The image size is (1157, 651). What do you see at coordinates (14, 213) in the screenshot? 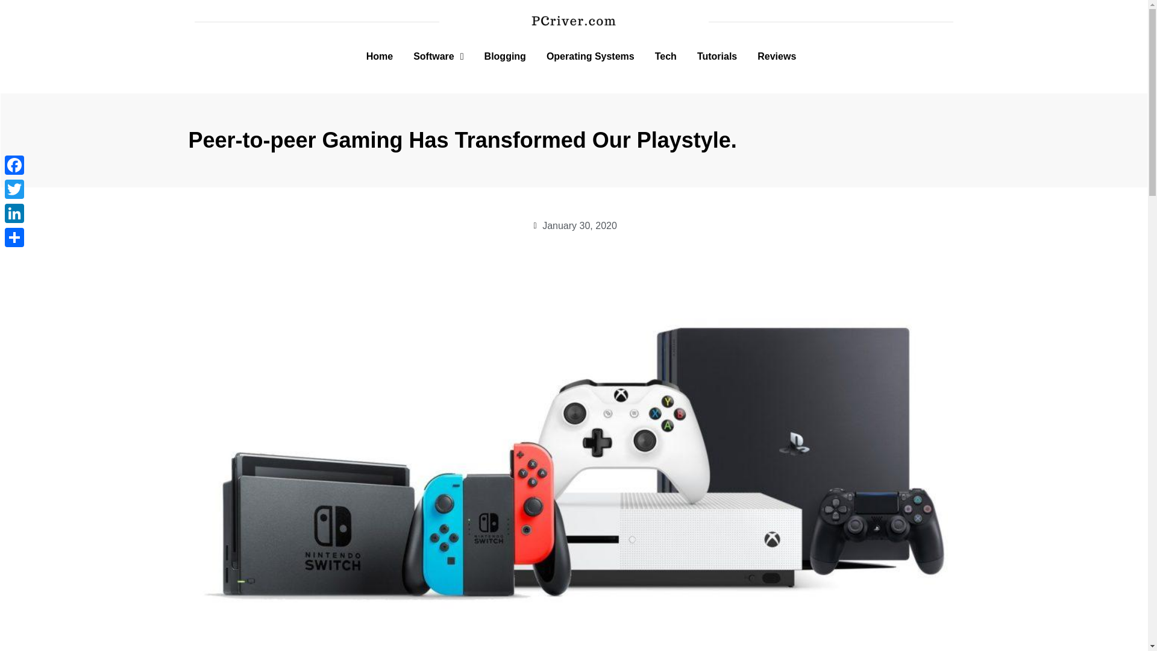
I see `LinkedIn` at bounding box center [14, 213].